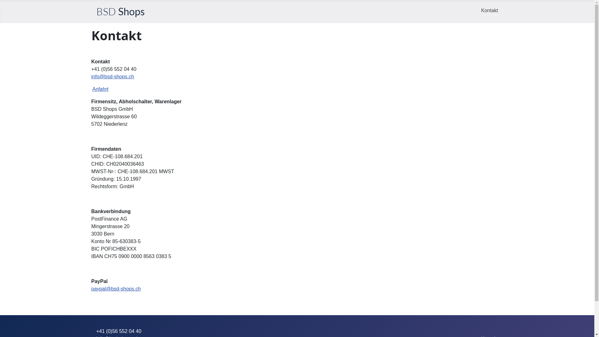 The image size is (599, 337). I want to click on Anfahrt, so click(100, 89).